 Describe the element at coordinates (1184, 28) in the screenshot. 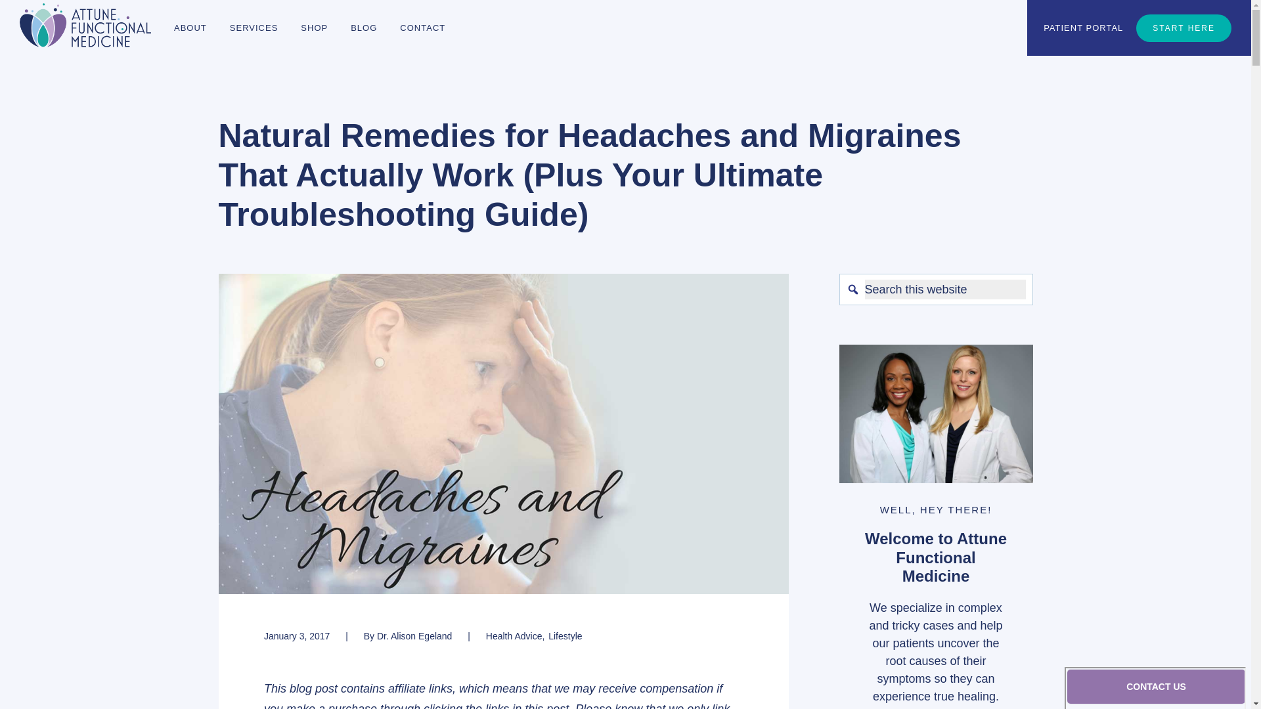

I see `START HERE` at that location.